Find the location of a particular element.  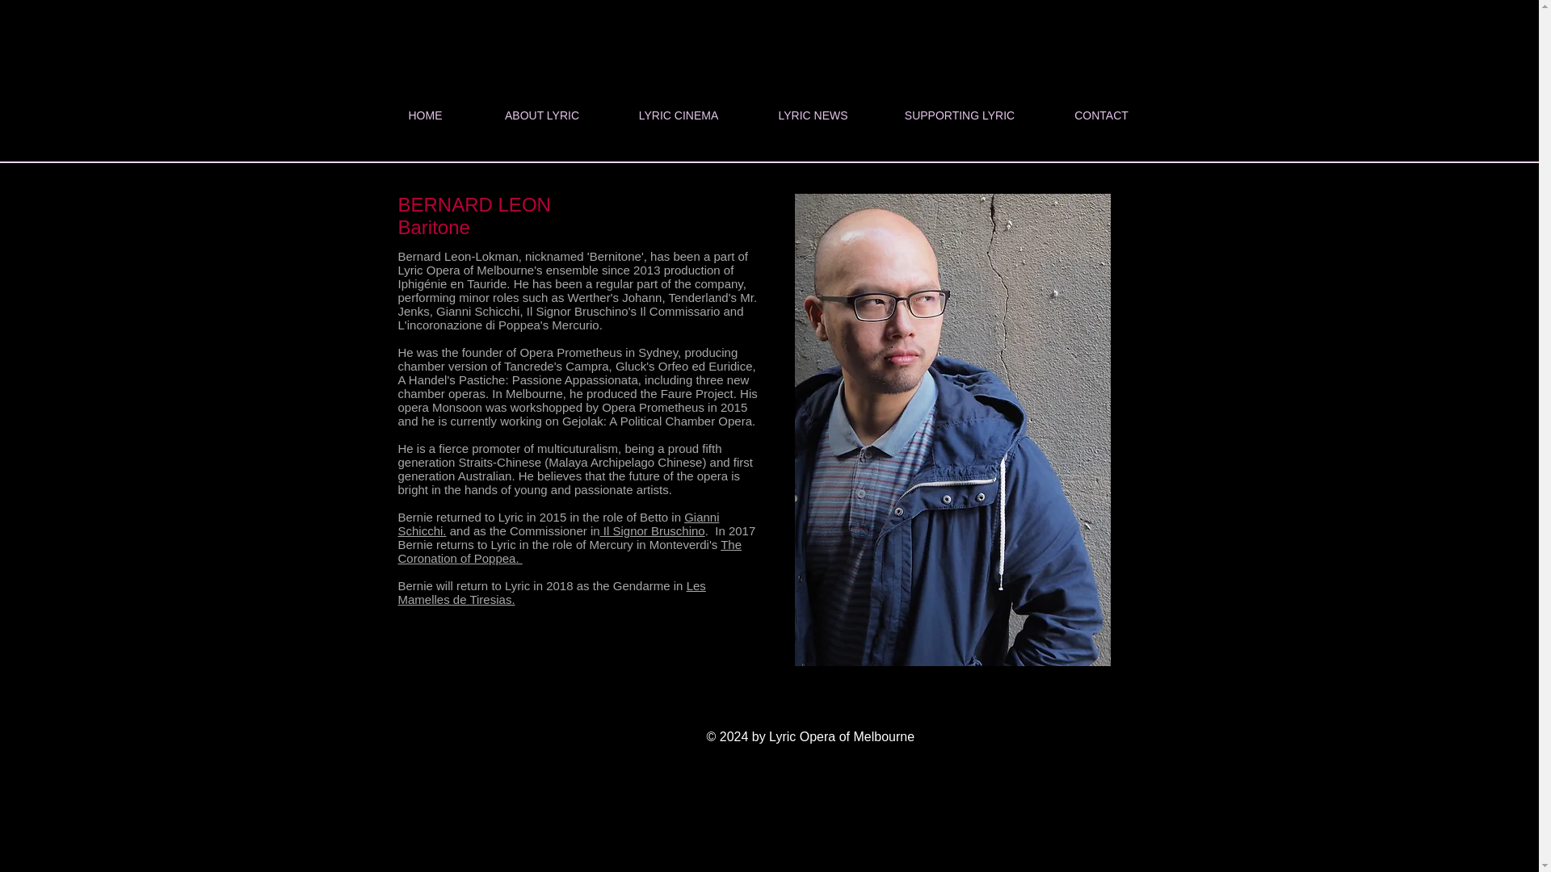

LYRIC CINEMA is located at coordinates (679, 115).